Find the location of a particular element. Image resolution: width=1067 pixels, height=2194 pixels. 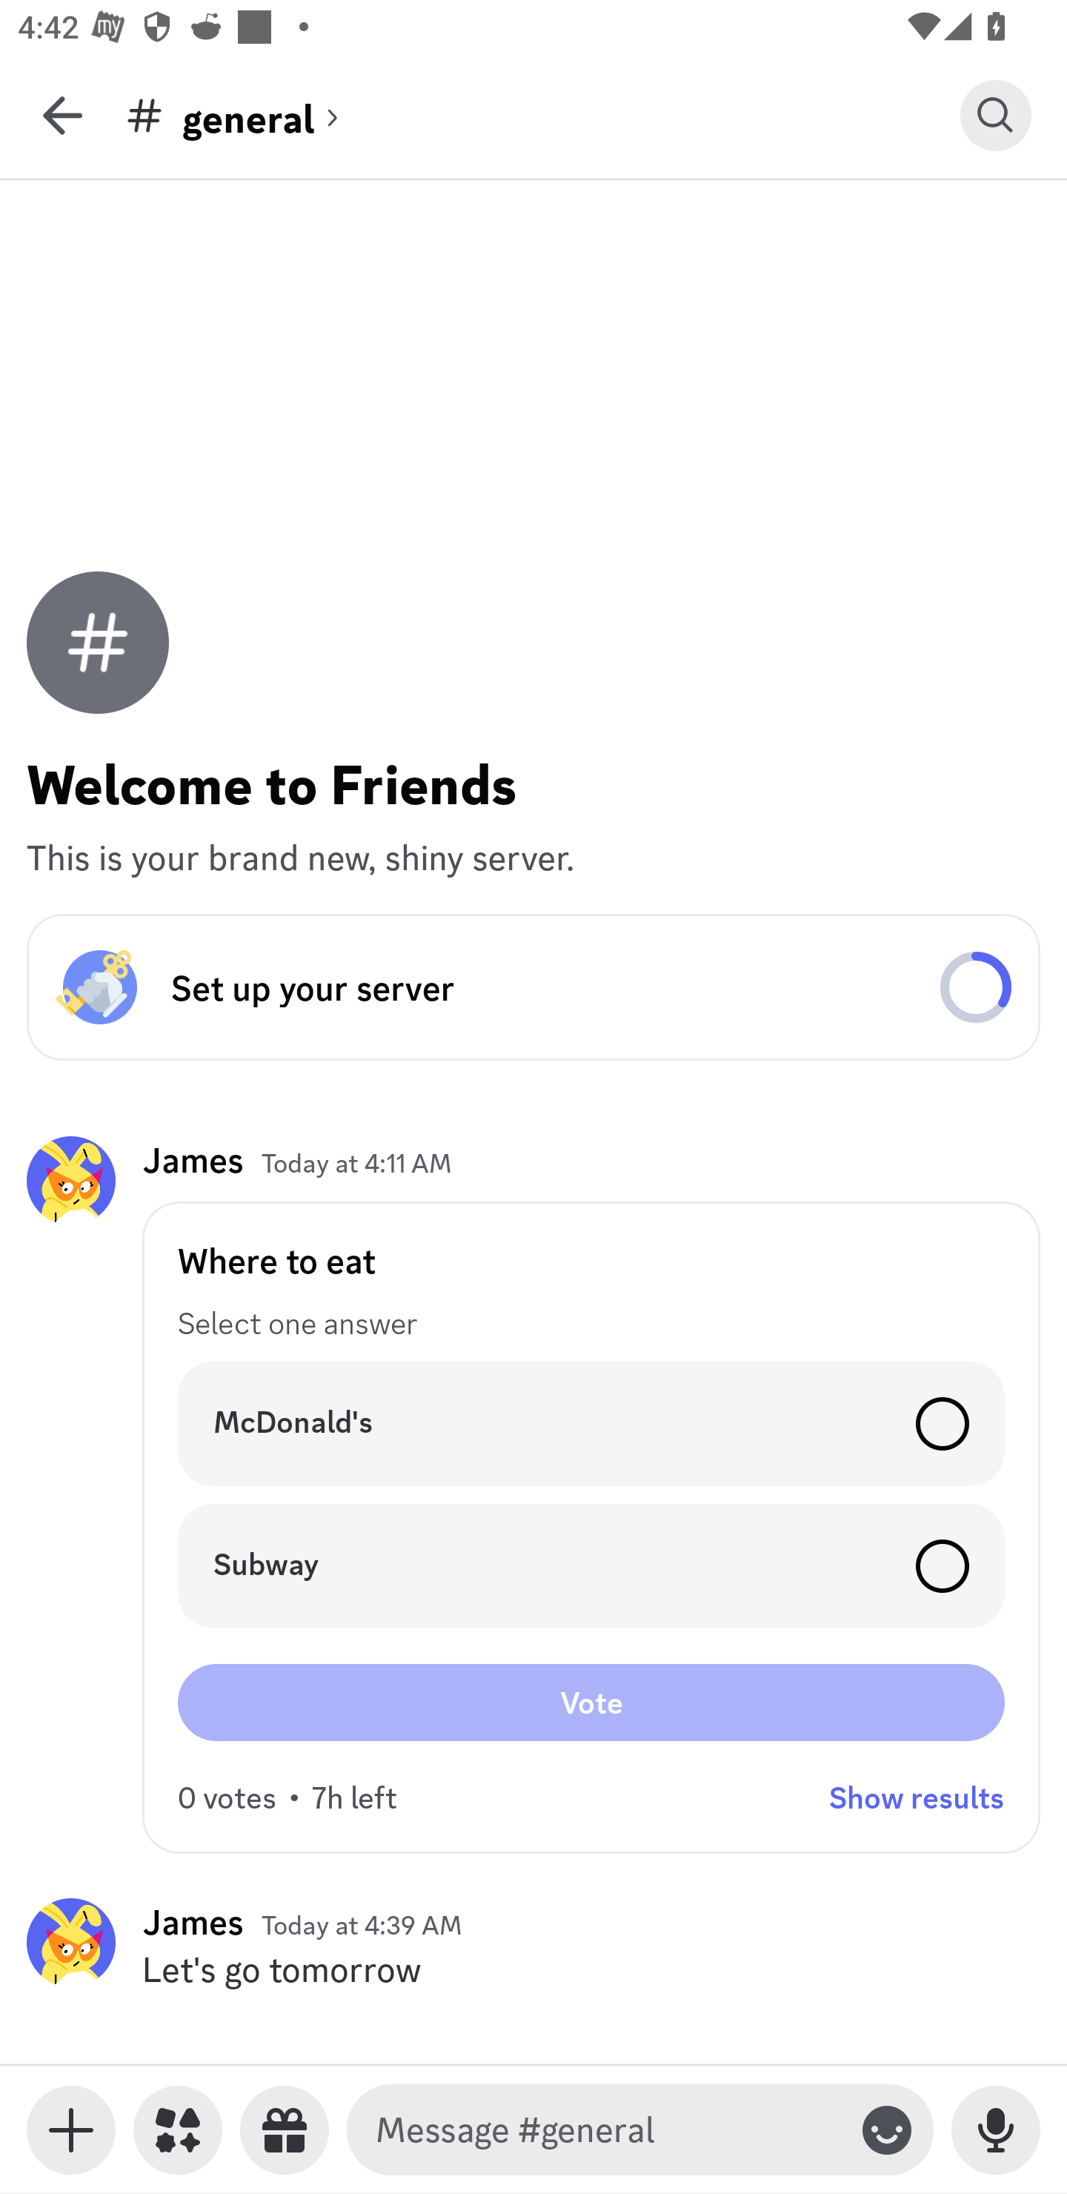

Apps is located at coordinates (178, 2130).